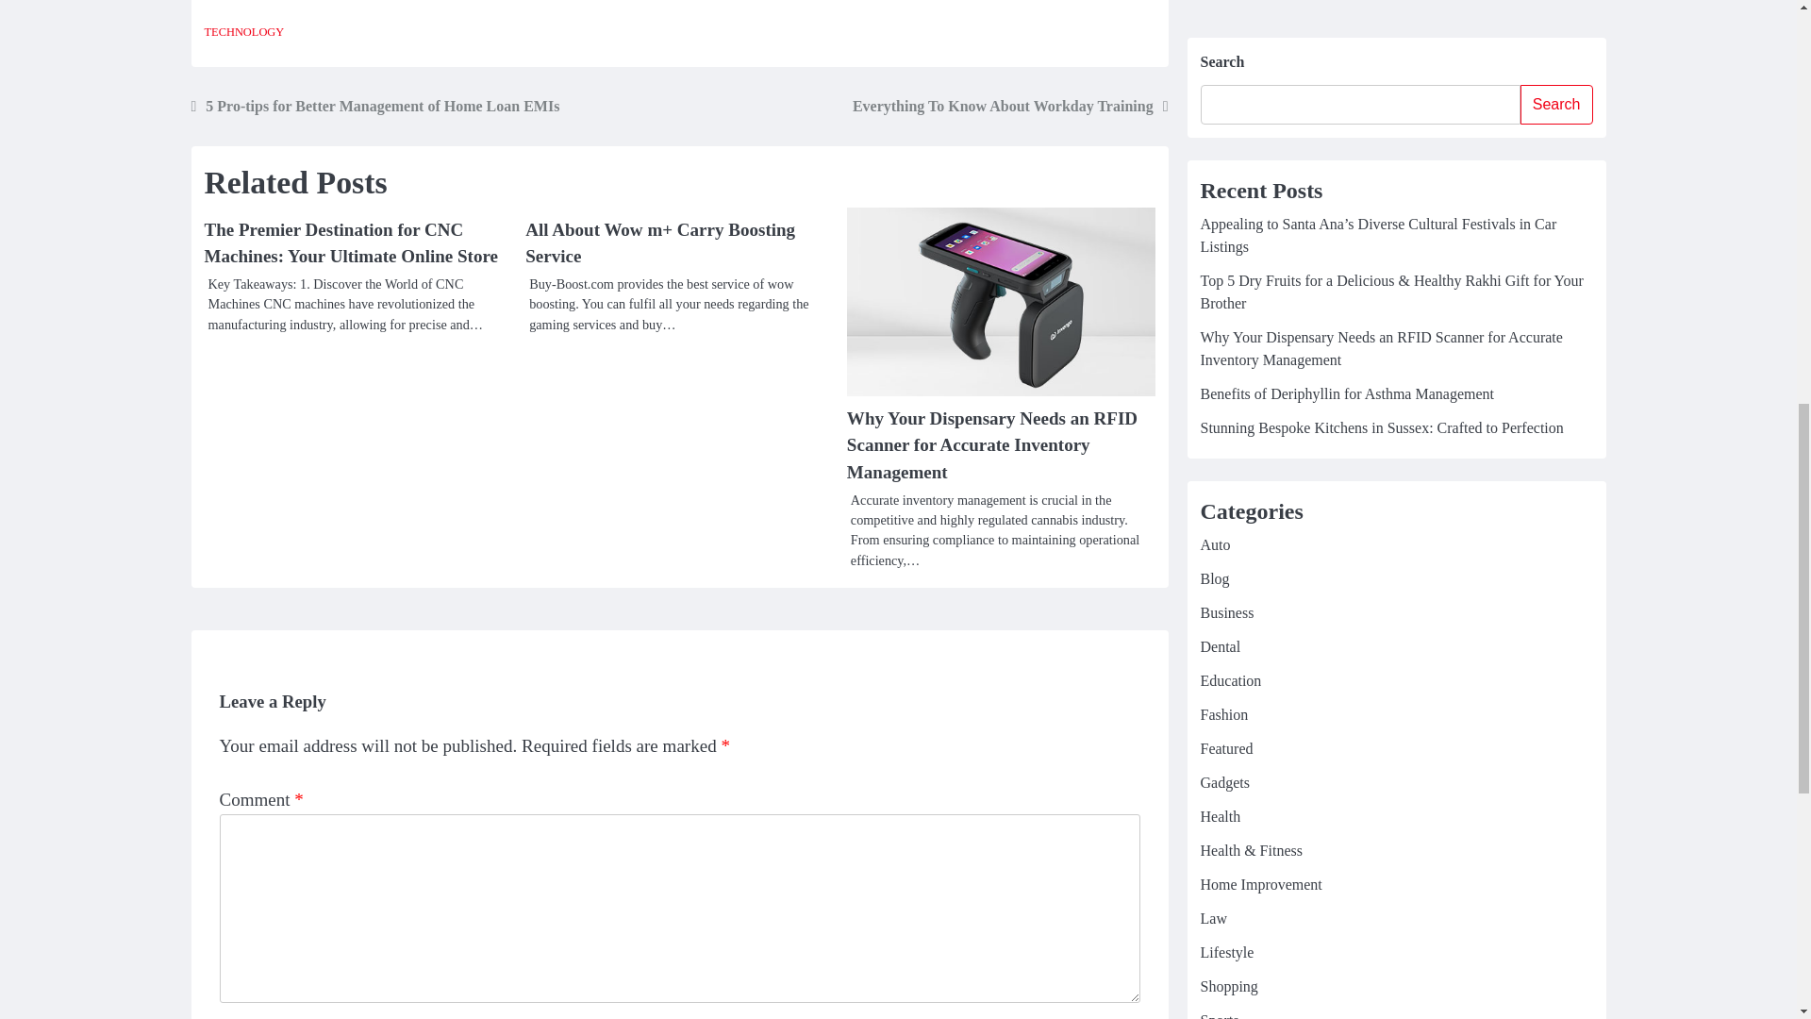 This screenshot has height=1019, width=1811. I want to click on Everything To Know About Workday Training, so click(1010, 107).